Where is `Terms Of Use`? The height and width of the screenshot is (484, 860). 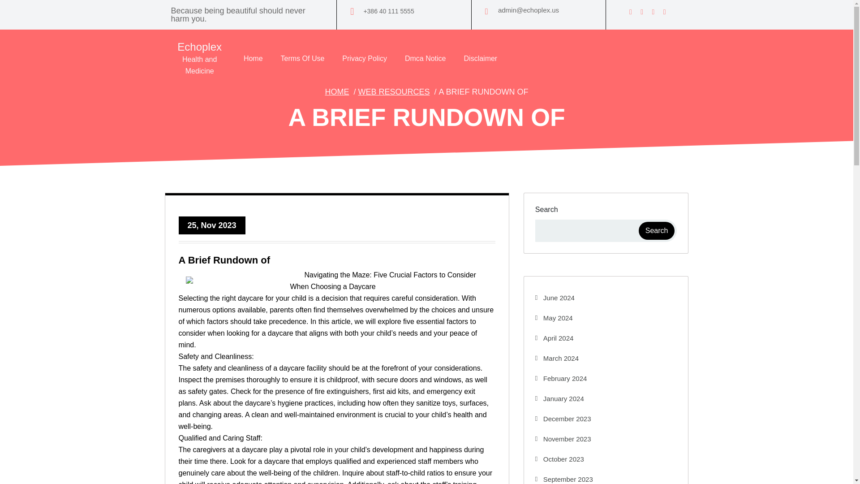 Terms Of Use is located at coordinates (303, 58).